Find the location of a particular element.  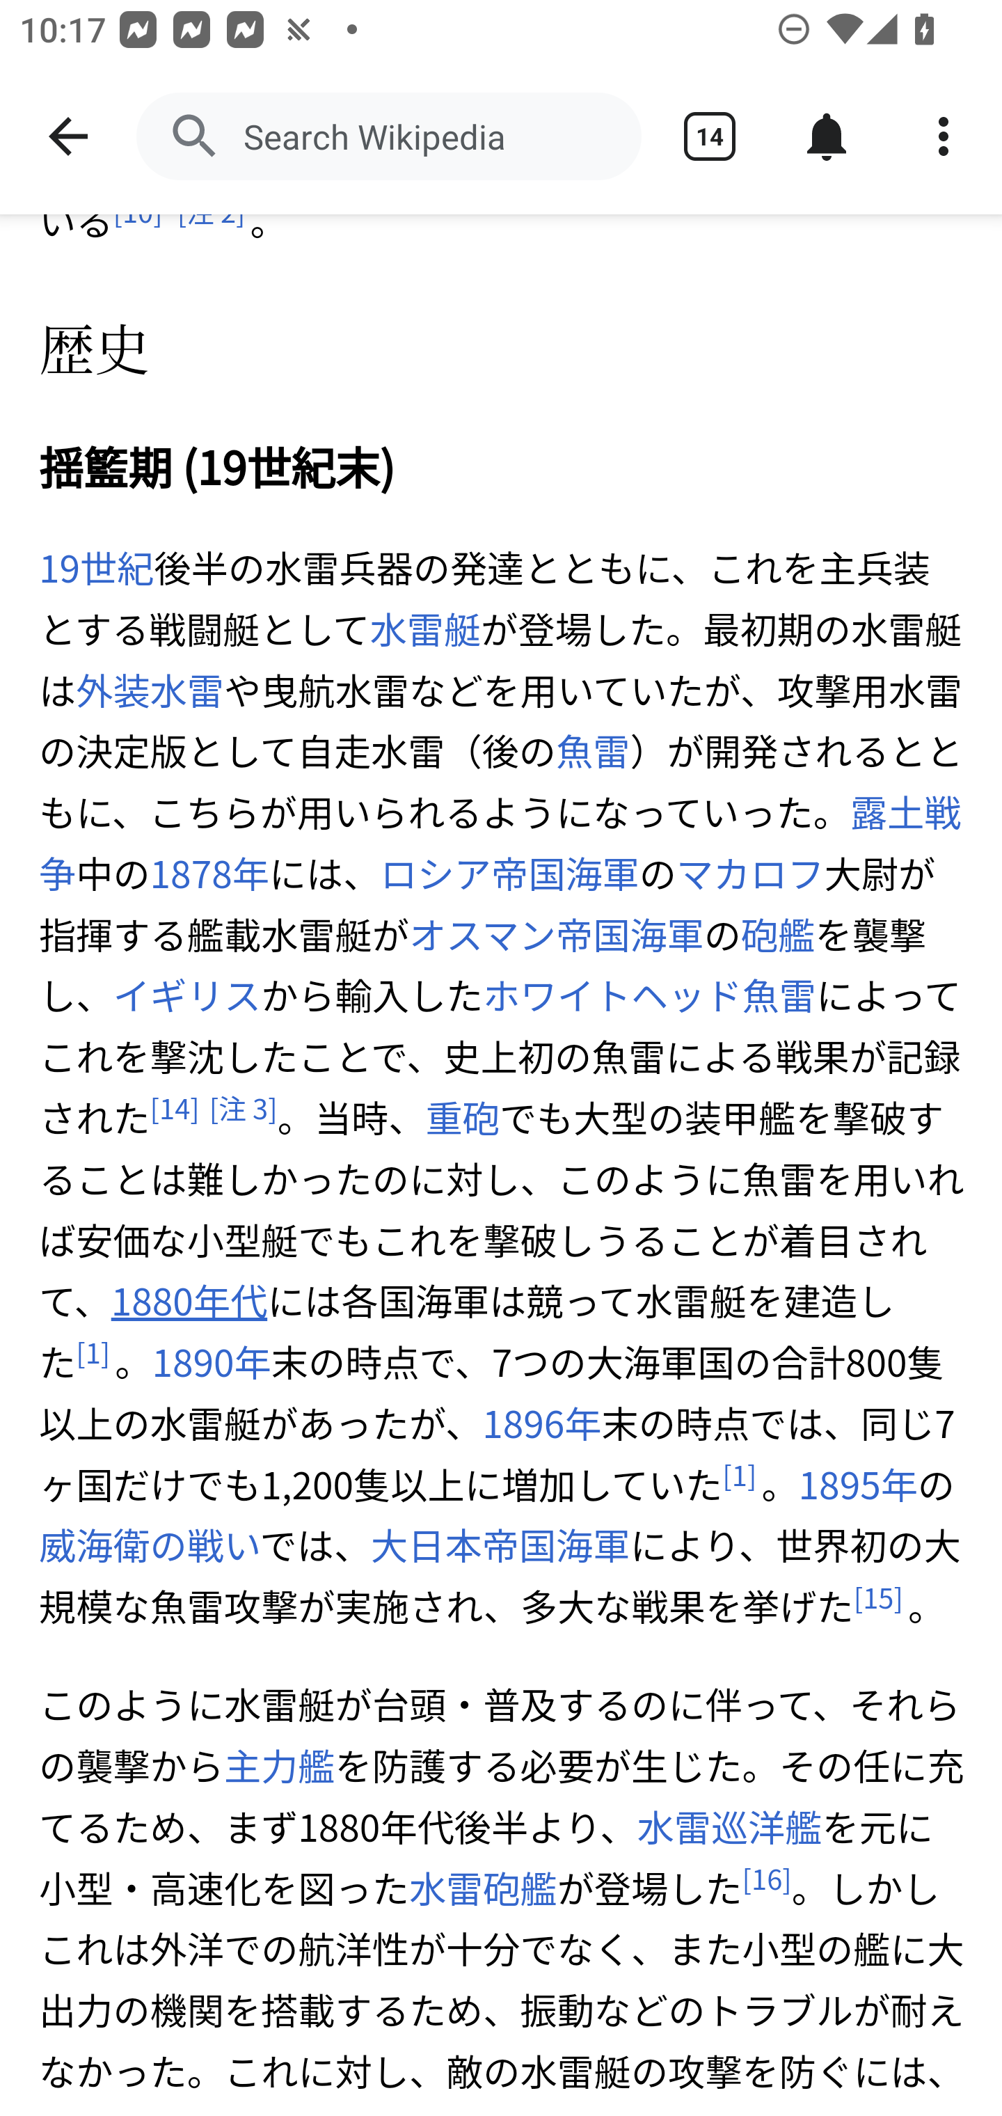

[] [ 1 ] is located at coordinates (739, 1476).